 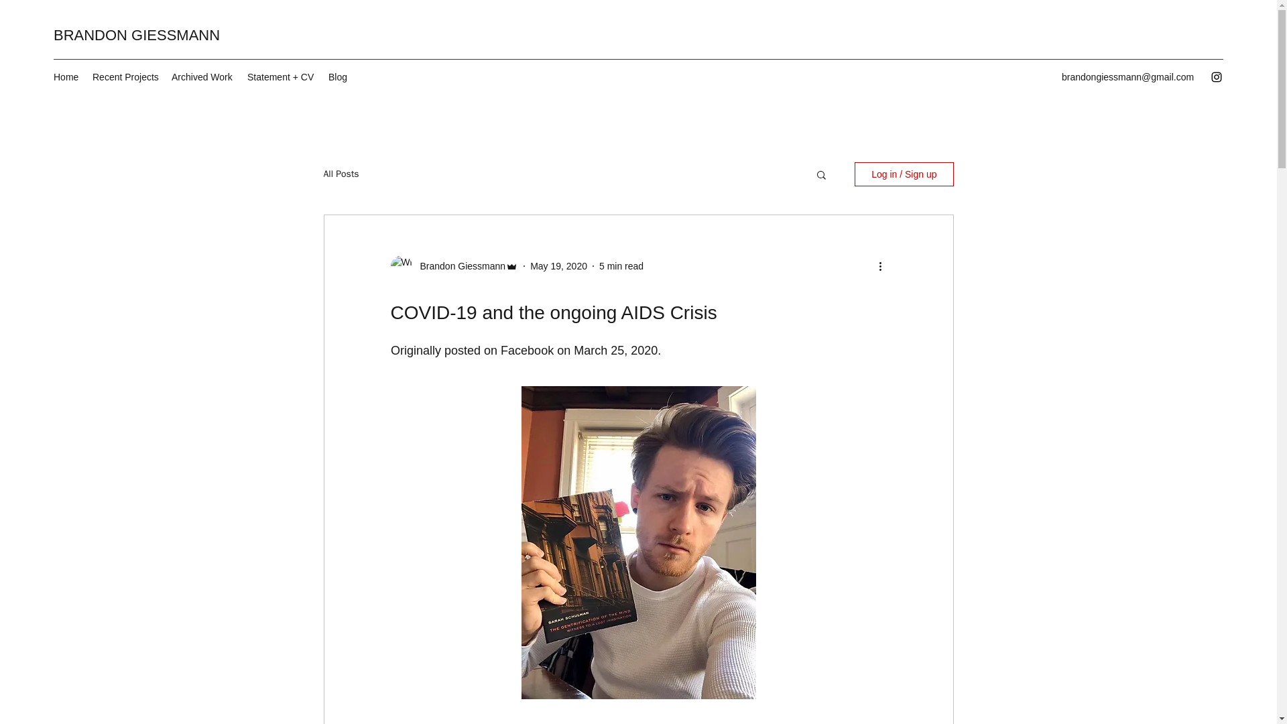 I want to click on Home, so click(x=66, y=76).